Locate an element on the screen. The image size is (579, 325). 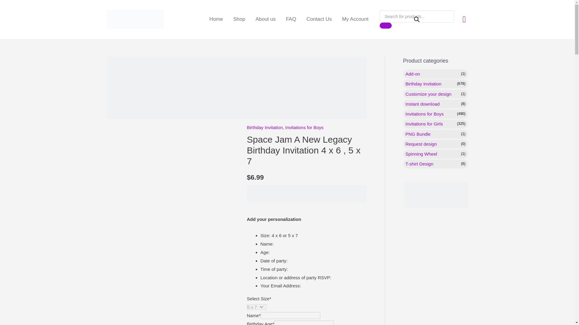
My Account is located at coordinates (355, 19).